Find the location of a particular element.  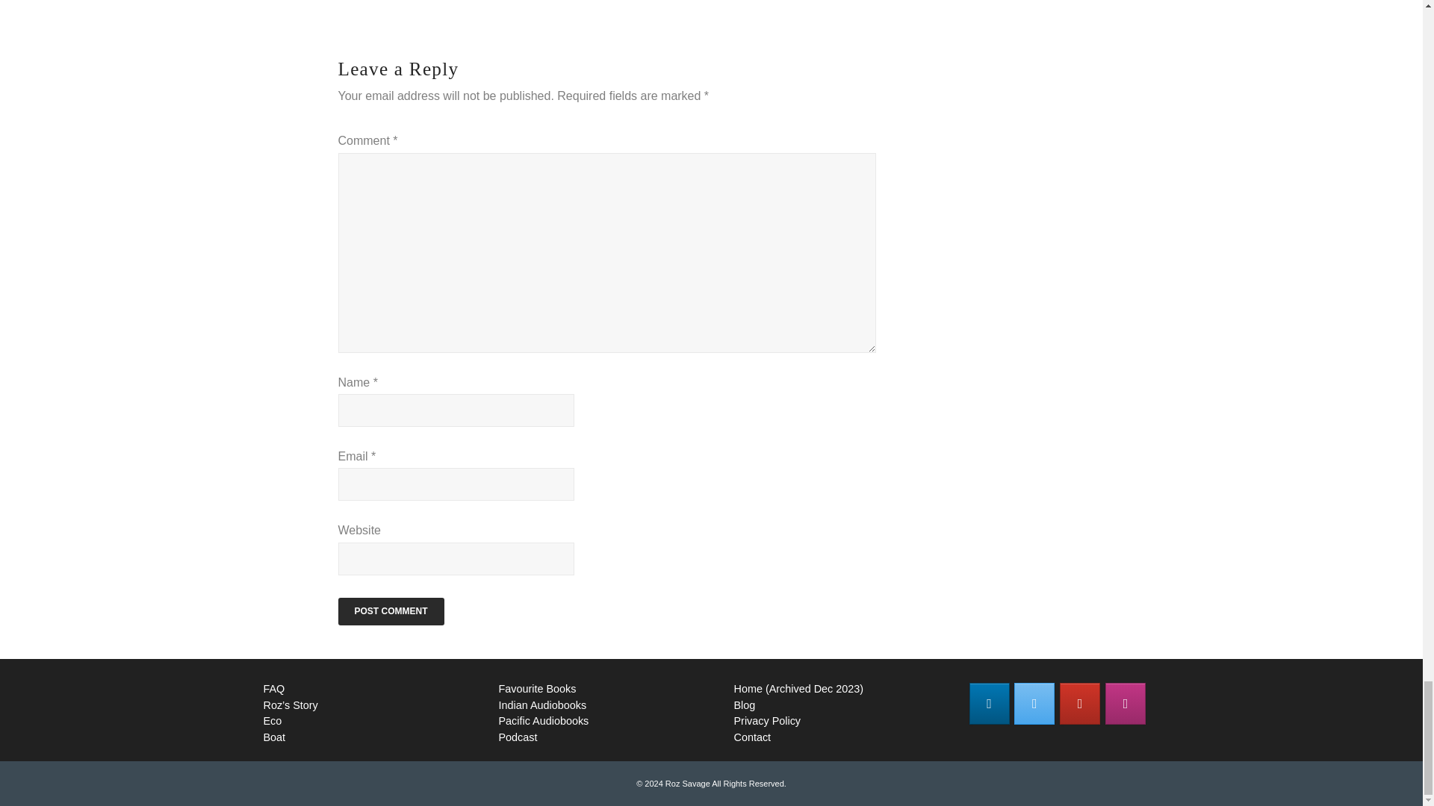

Roz Savage on Youtube is located at coordinates (1079, 703).